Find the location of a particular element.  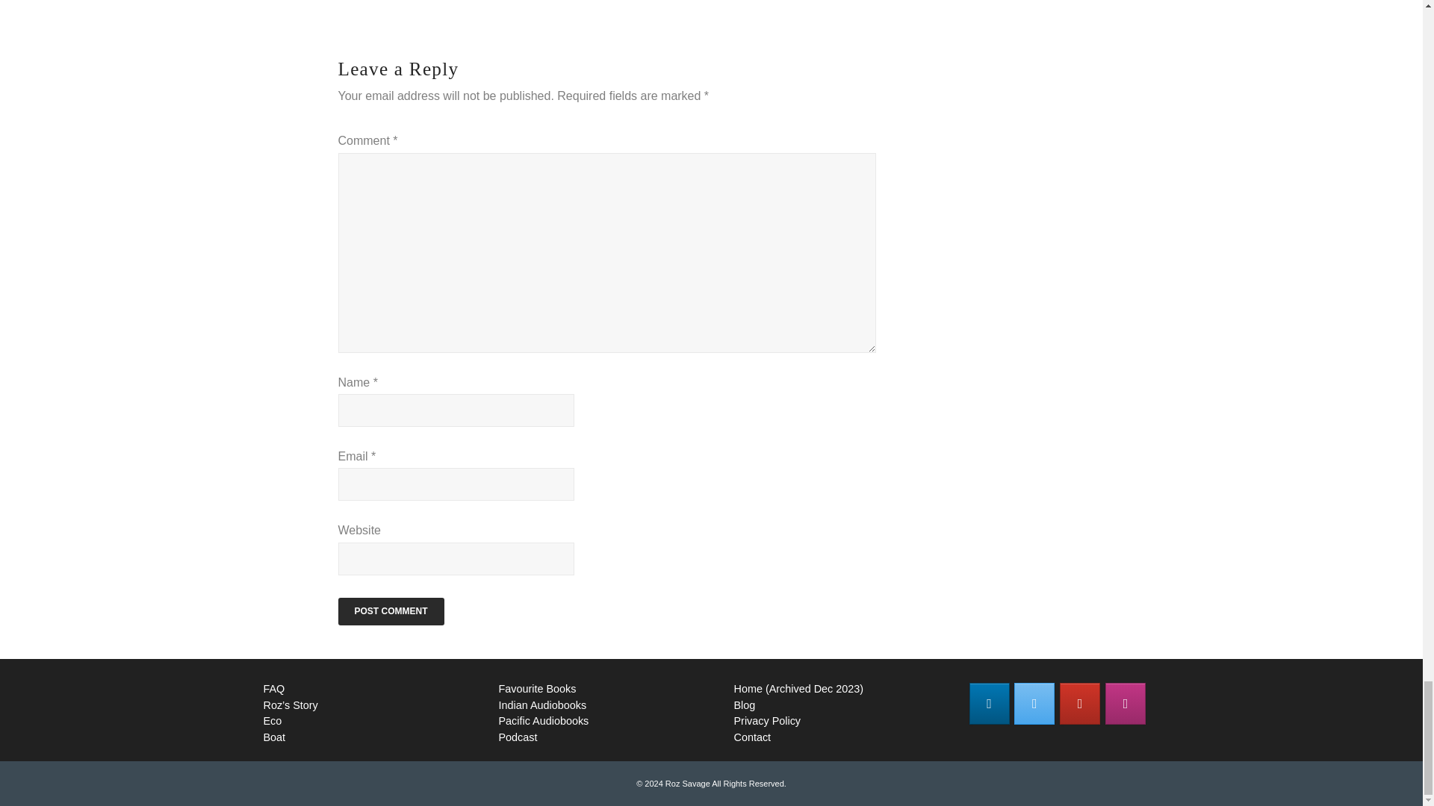

Roz Savage on Youtube is located at coordinates (1079, 703).